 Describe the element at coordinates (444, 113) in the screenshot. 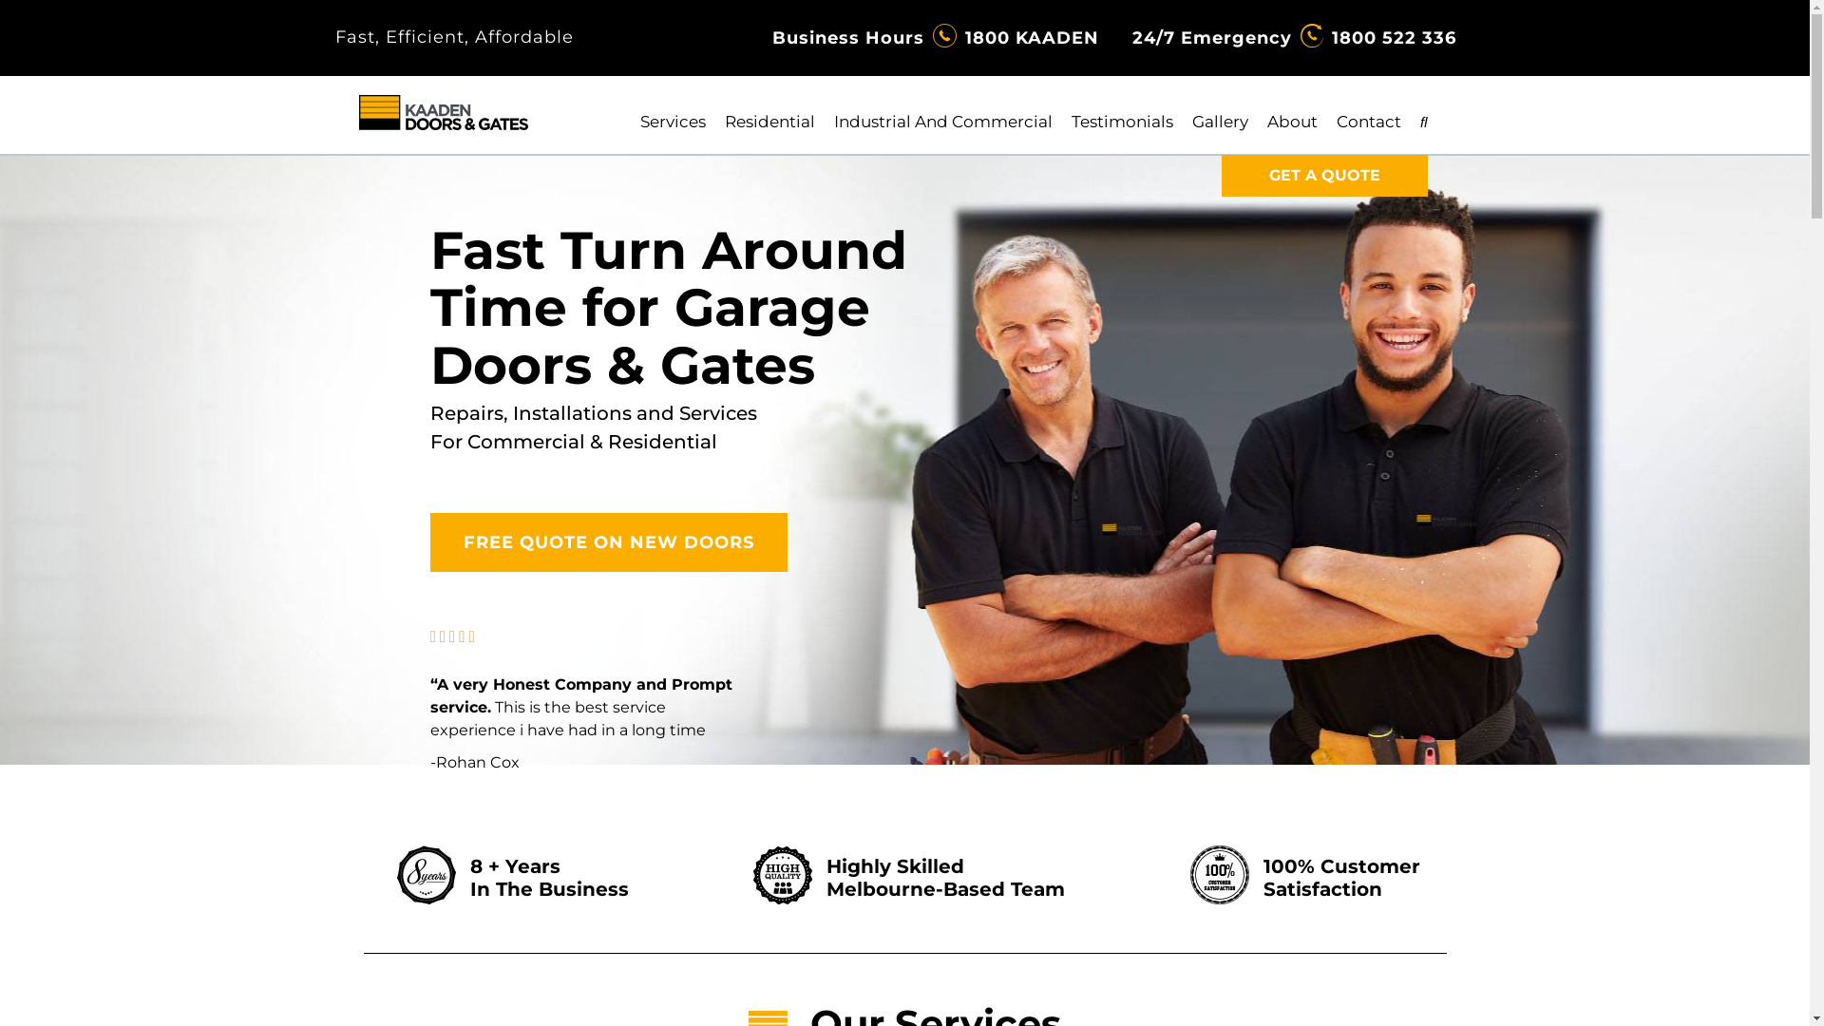

I see `Kaaden Doors` at that location.